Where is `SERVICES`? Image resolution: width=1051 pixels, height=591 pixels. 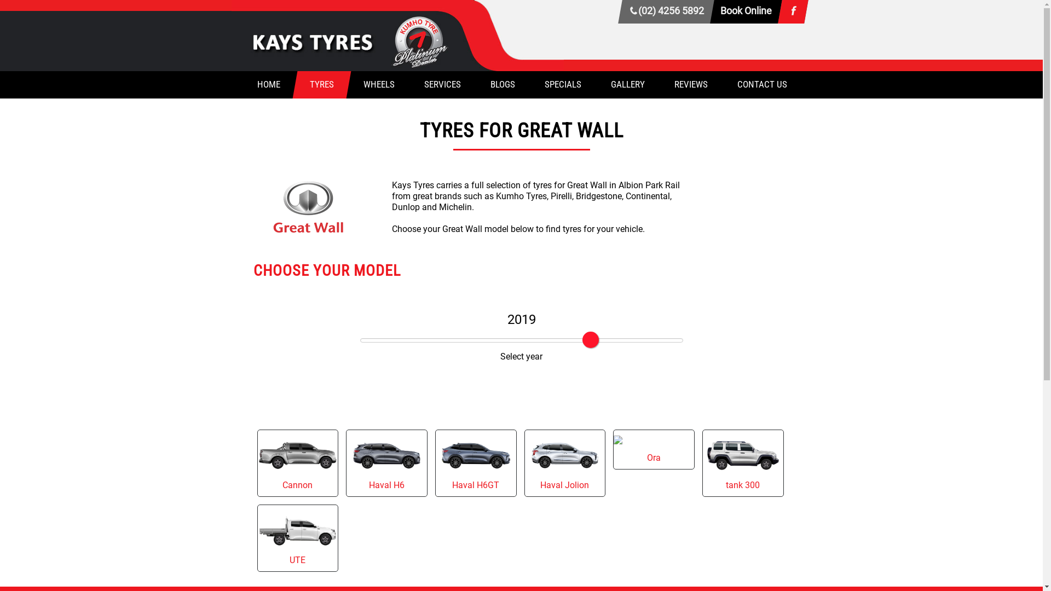
SERVICES is located at coordinates (440, 85).